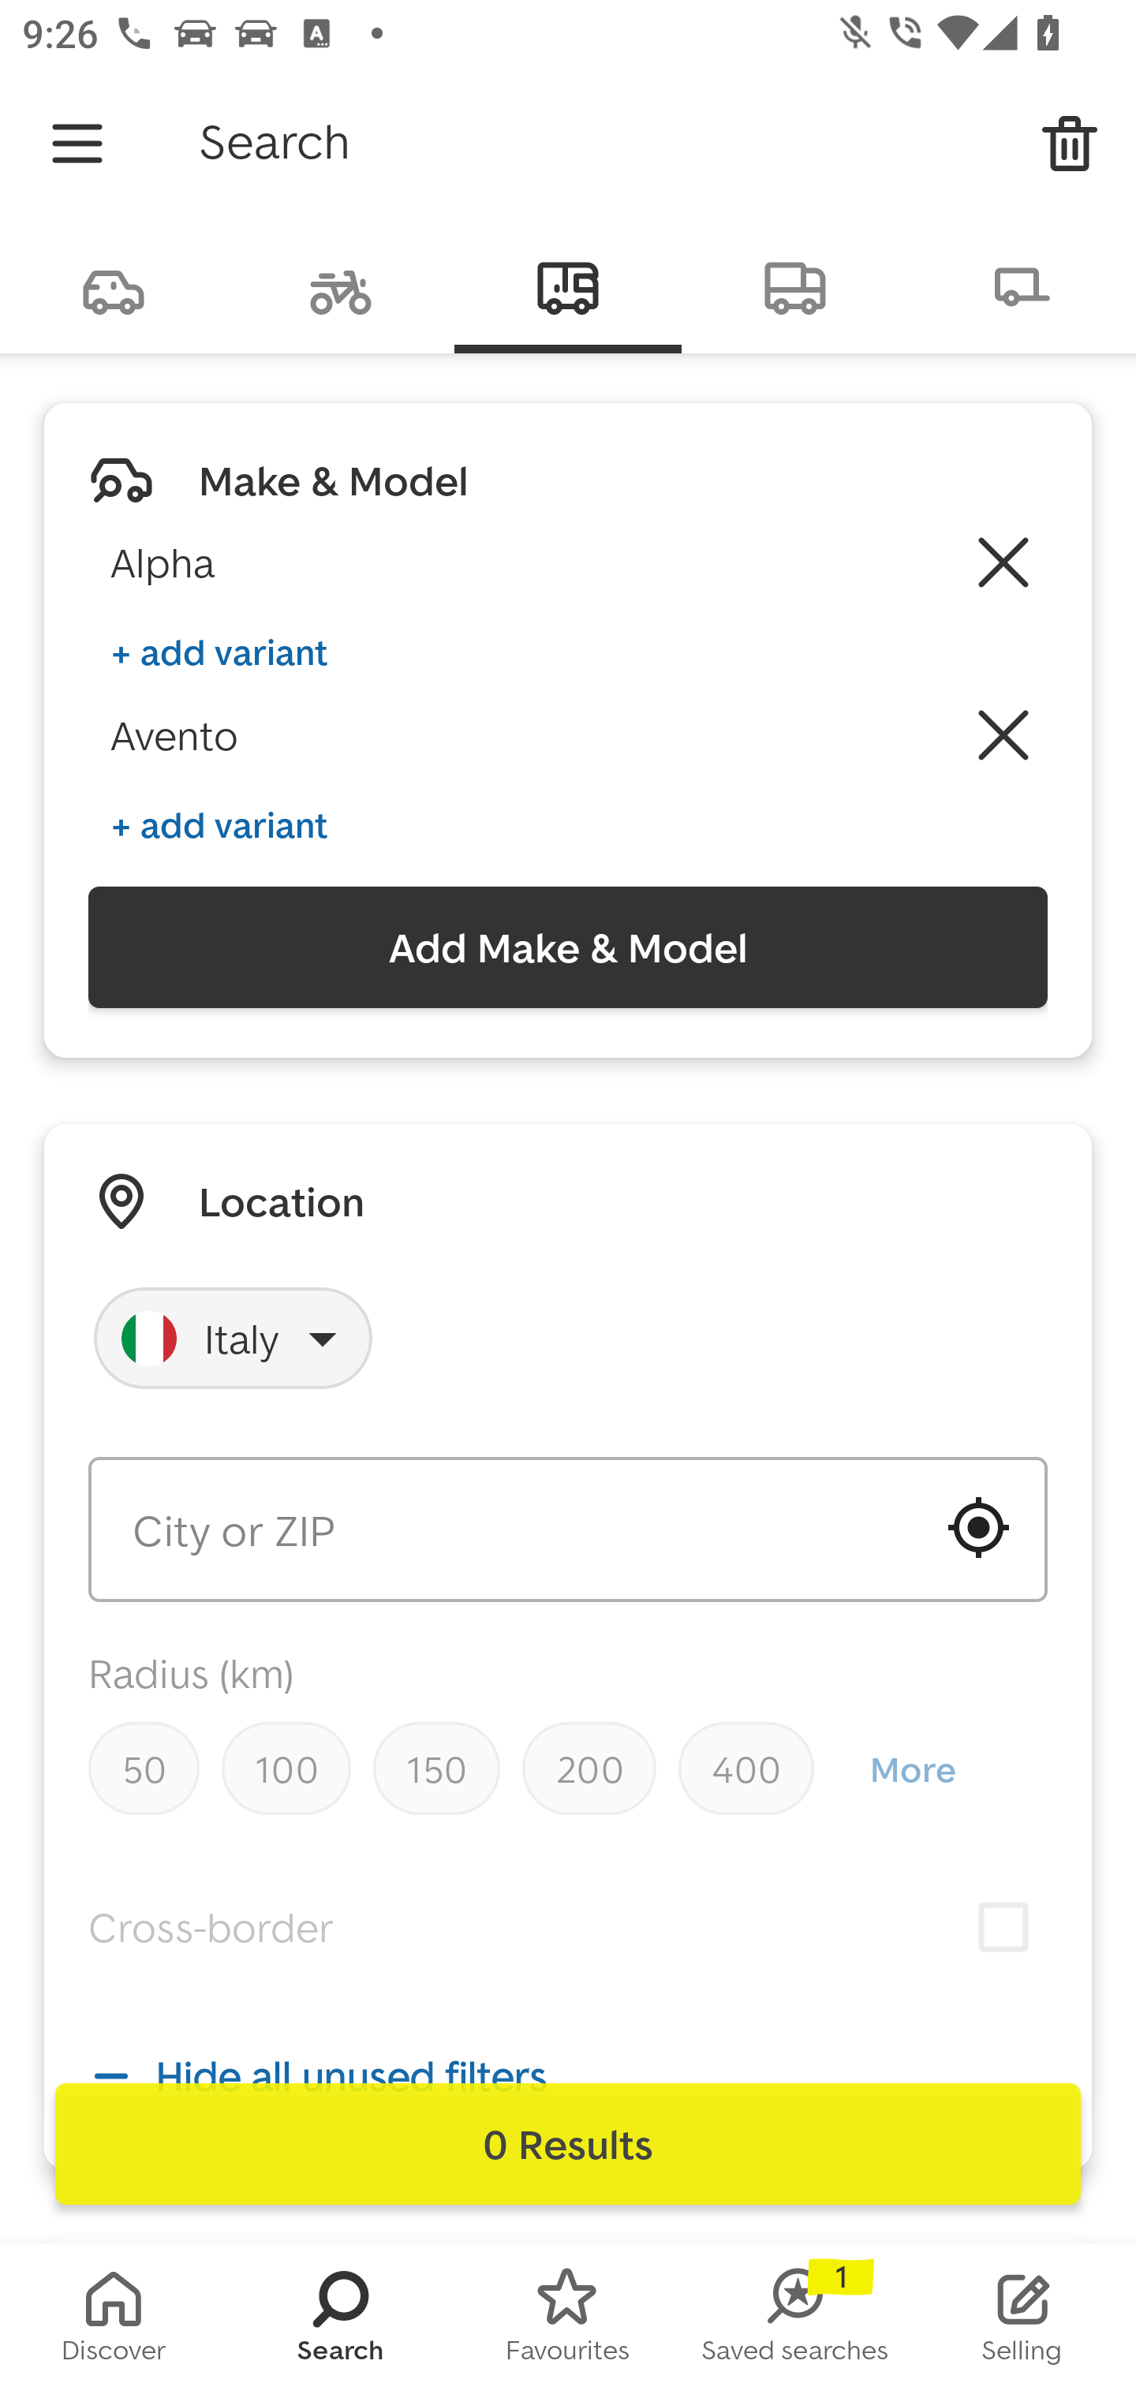 The image size is (1136, 2398). I want to click on 200, so click(589, 1769).